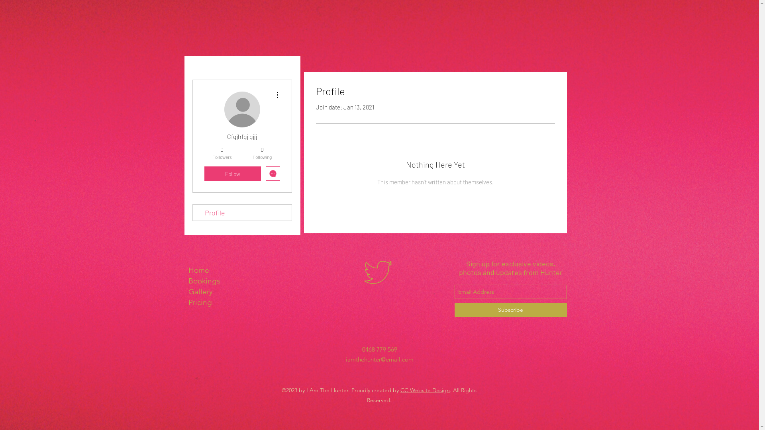 This screenshot has width=765, height=430. Describe the element at coordinates (510, 310) in the screenshot. I see `Subscribe` at that location.